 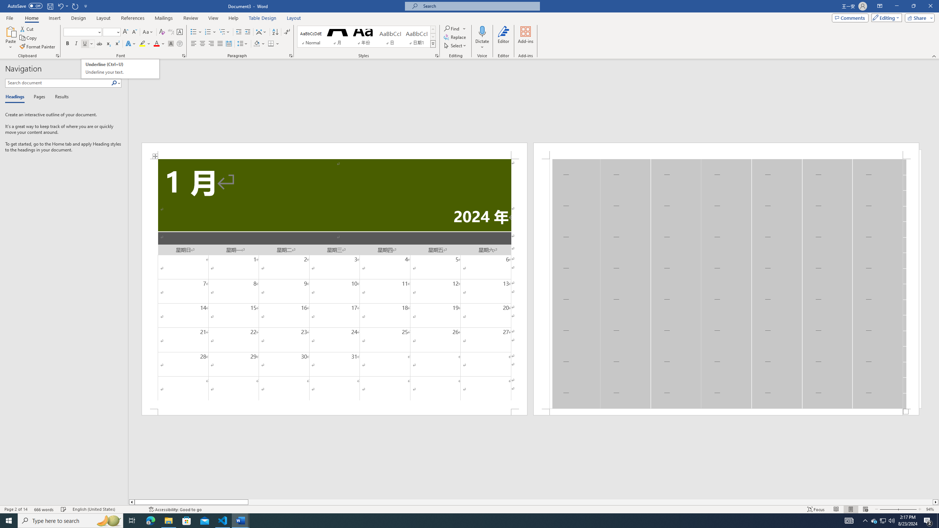 I want to click on Justify, so click(x=220, y=44).